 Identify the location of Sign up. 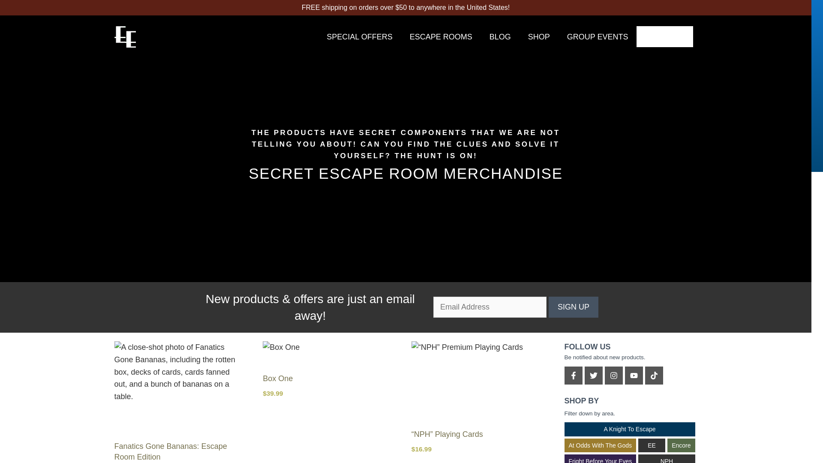
(574, 307).